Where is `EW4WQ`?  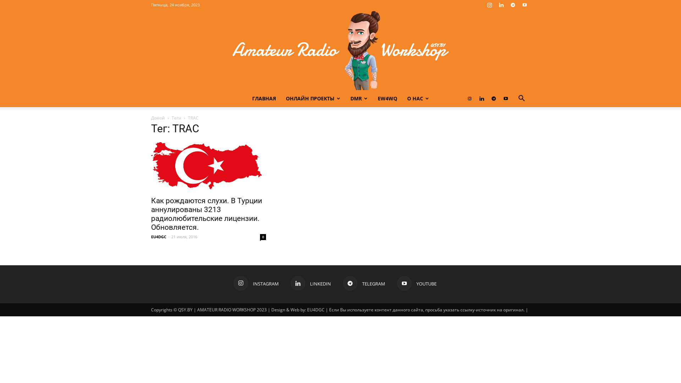 EW4WQ is located at coordinates (387, 99).